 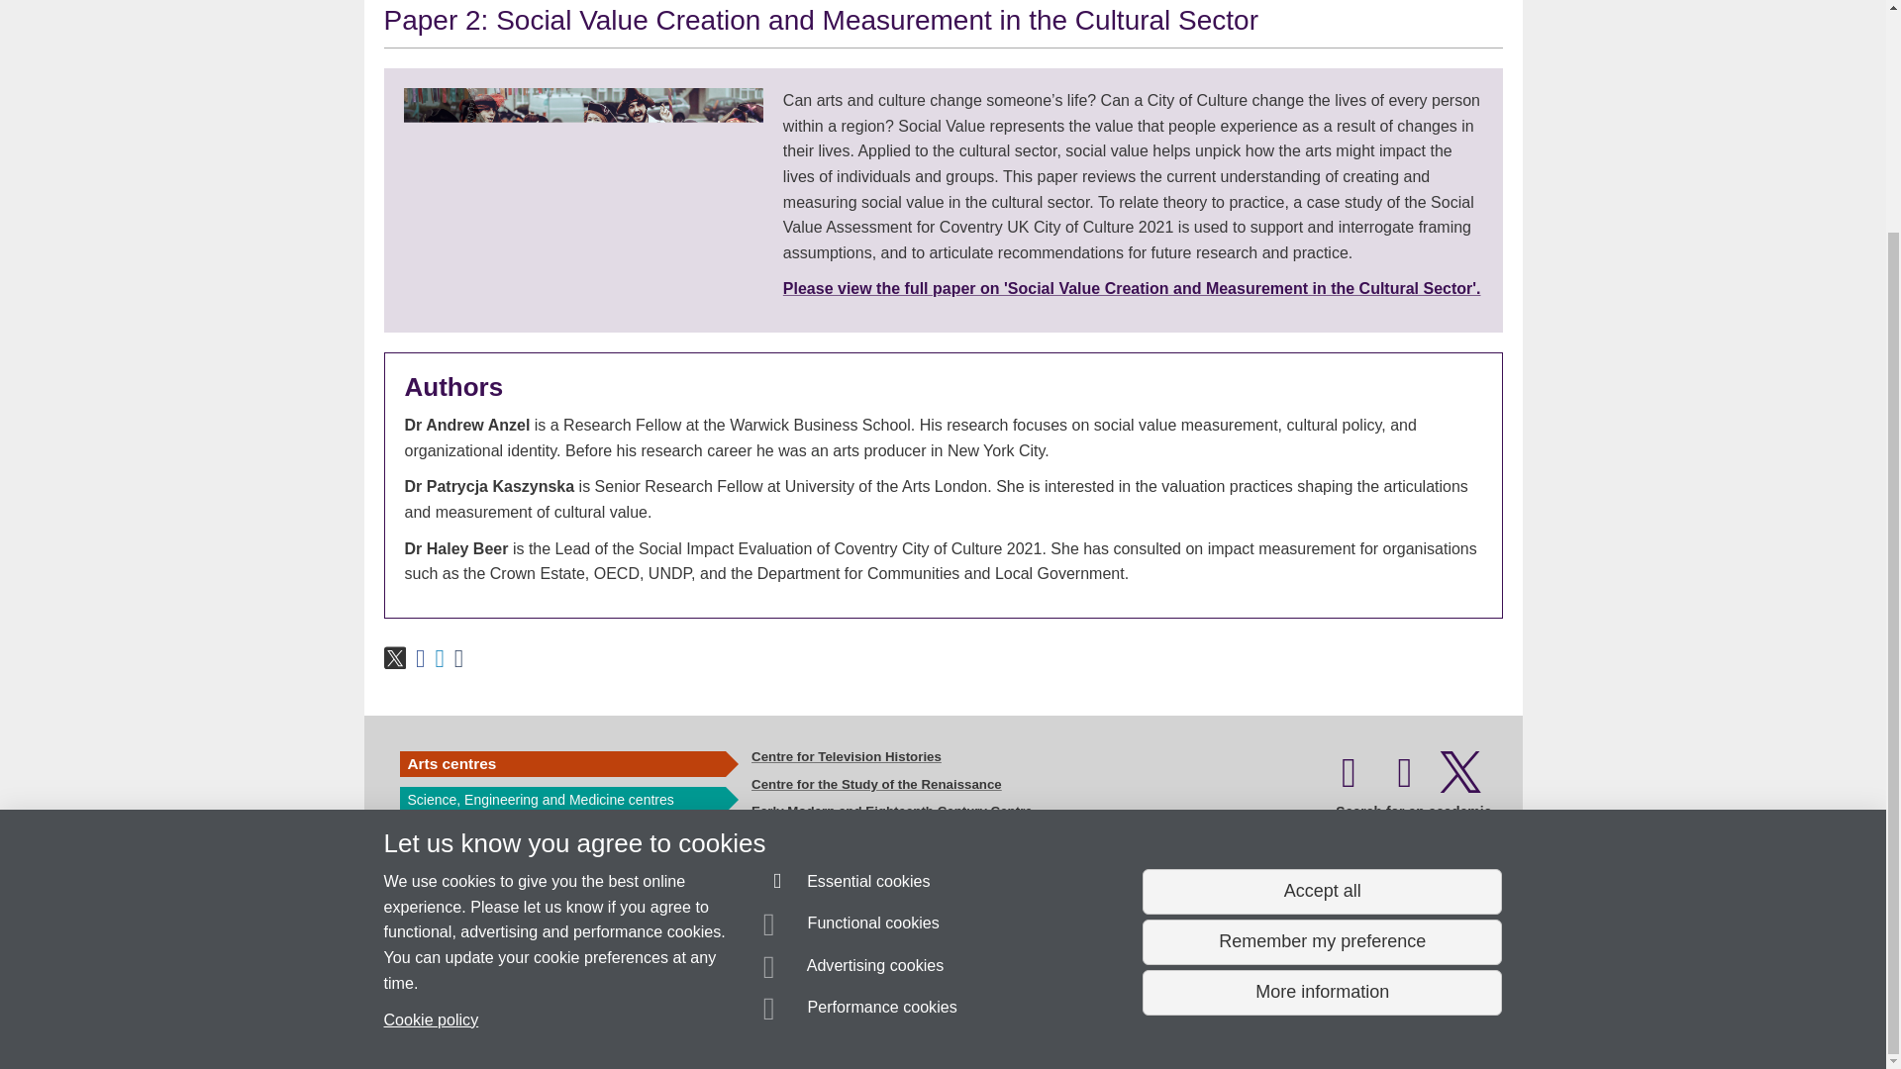 I want to click on Privacy notice, so click(x=879, y=1019).